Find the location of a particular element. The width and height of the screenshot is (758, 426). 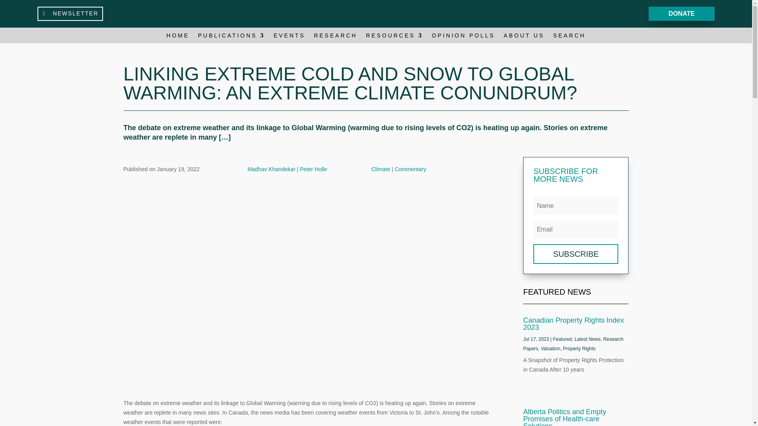

OPINION POLLS is located at coordinates (463, 37).